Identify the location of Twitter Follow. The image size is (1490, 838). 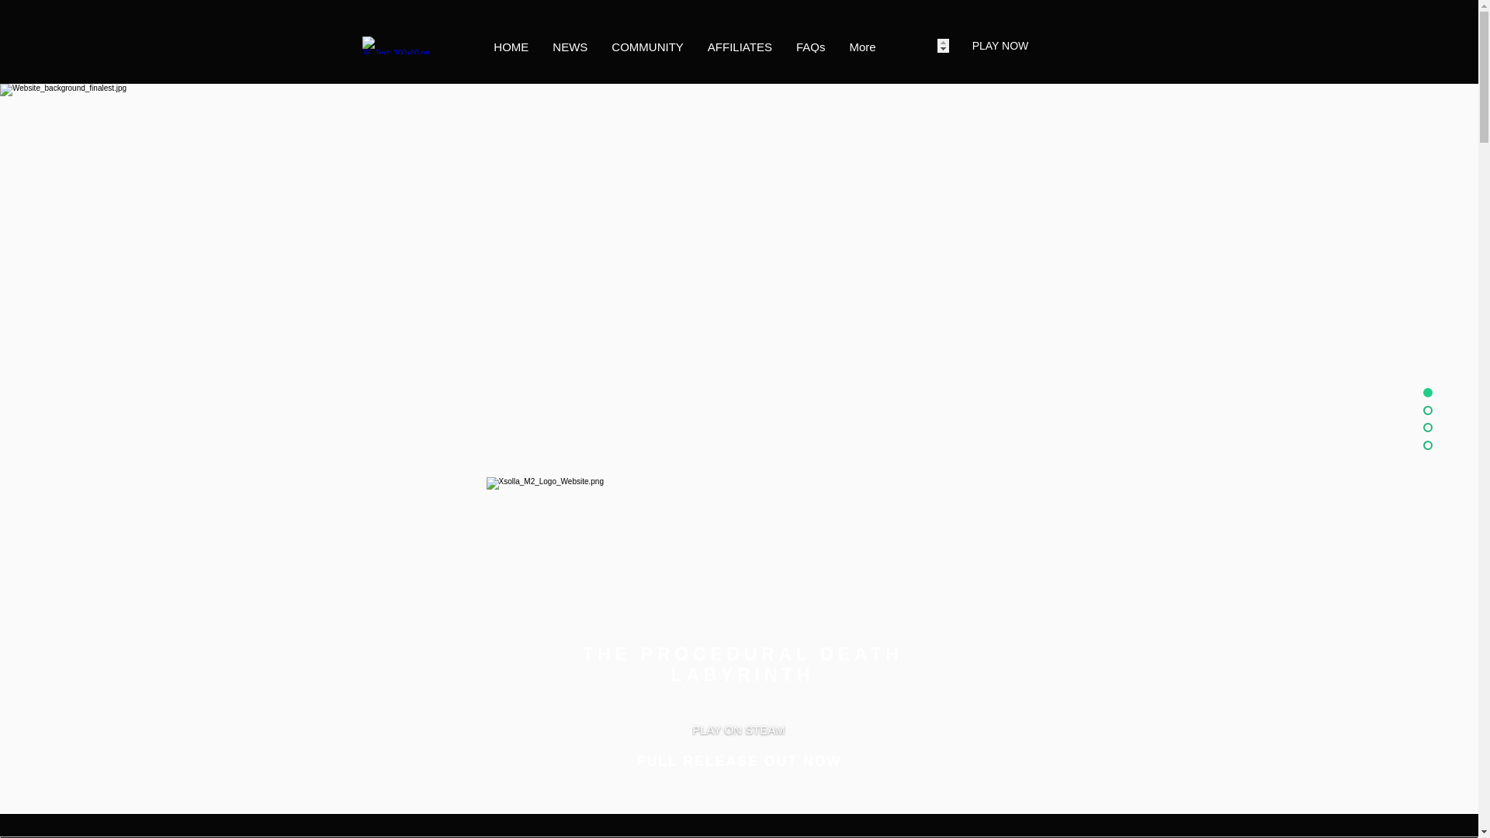
(123, 793).